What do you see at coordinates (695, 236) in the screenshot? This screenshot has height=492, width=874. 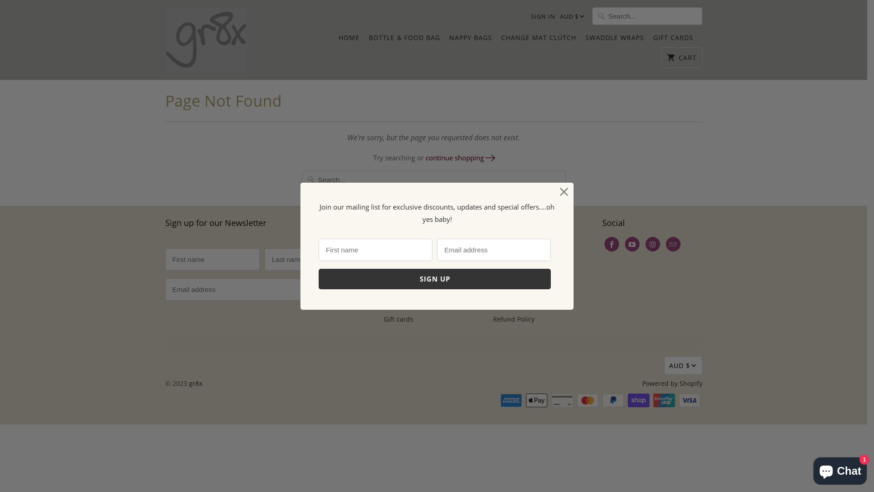 I see `VUV` at bounding box center [695, 236].